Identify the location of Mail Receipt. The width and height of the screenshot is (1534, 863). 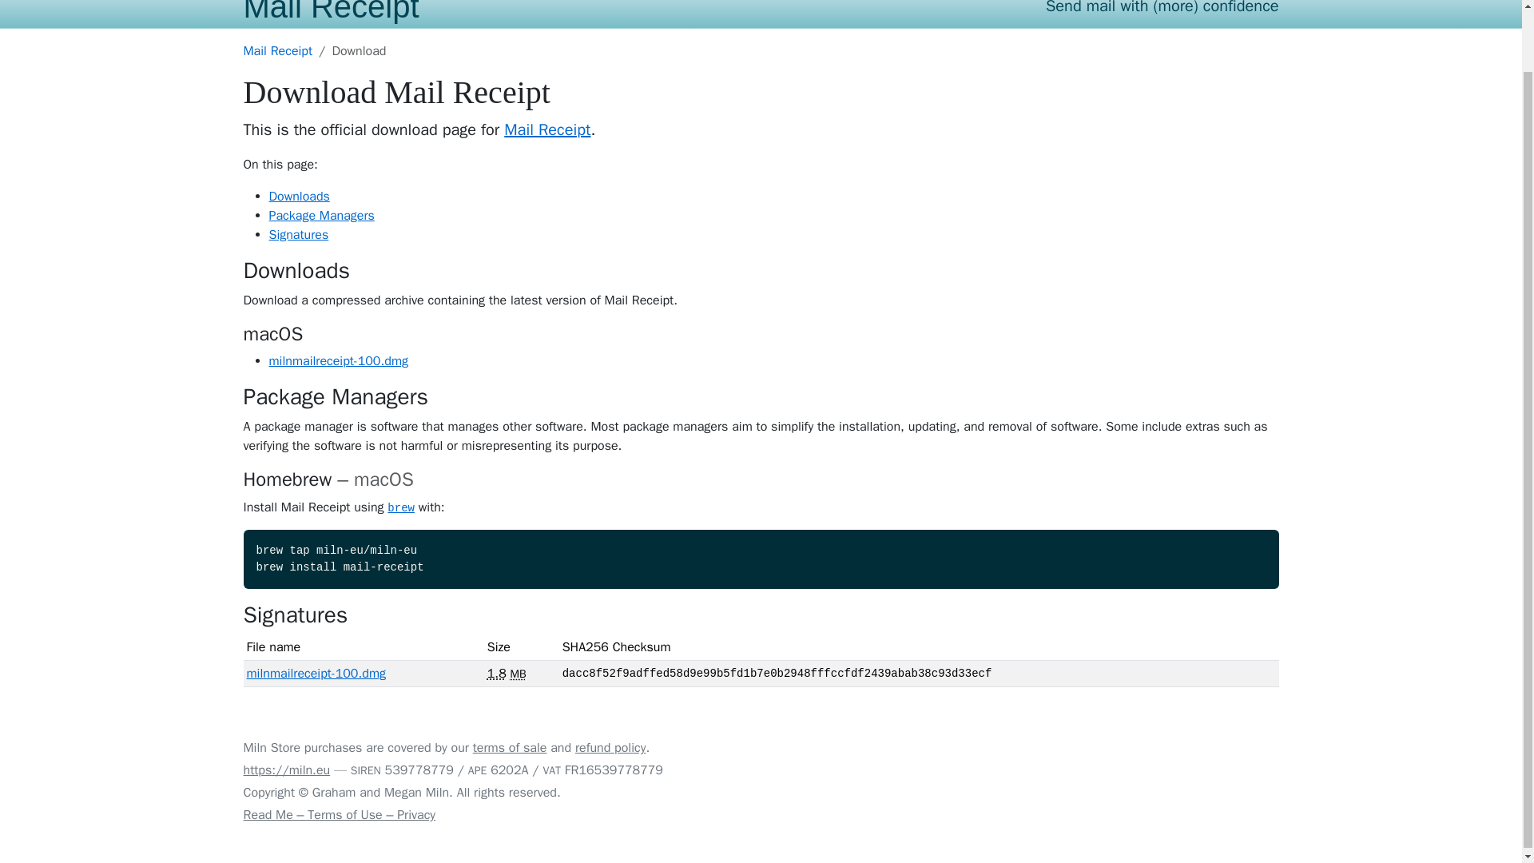
(277, 51).